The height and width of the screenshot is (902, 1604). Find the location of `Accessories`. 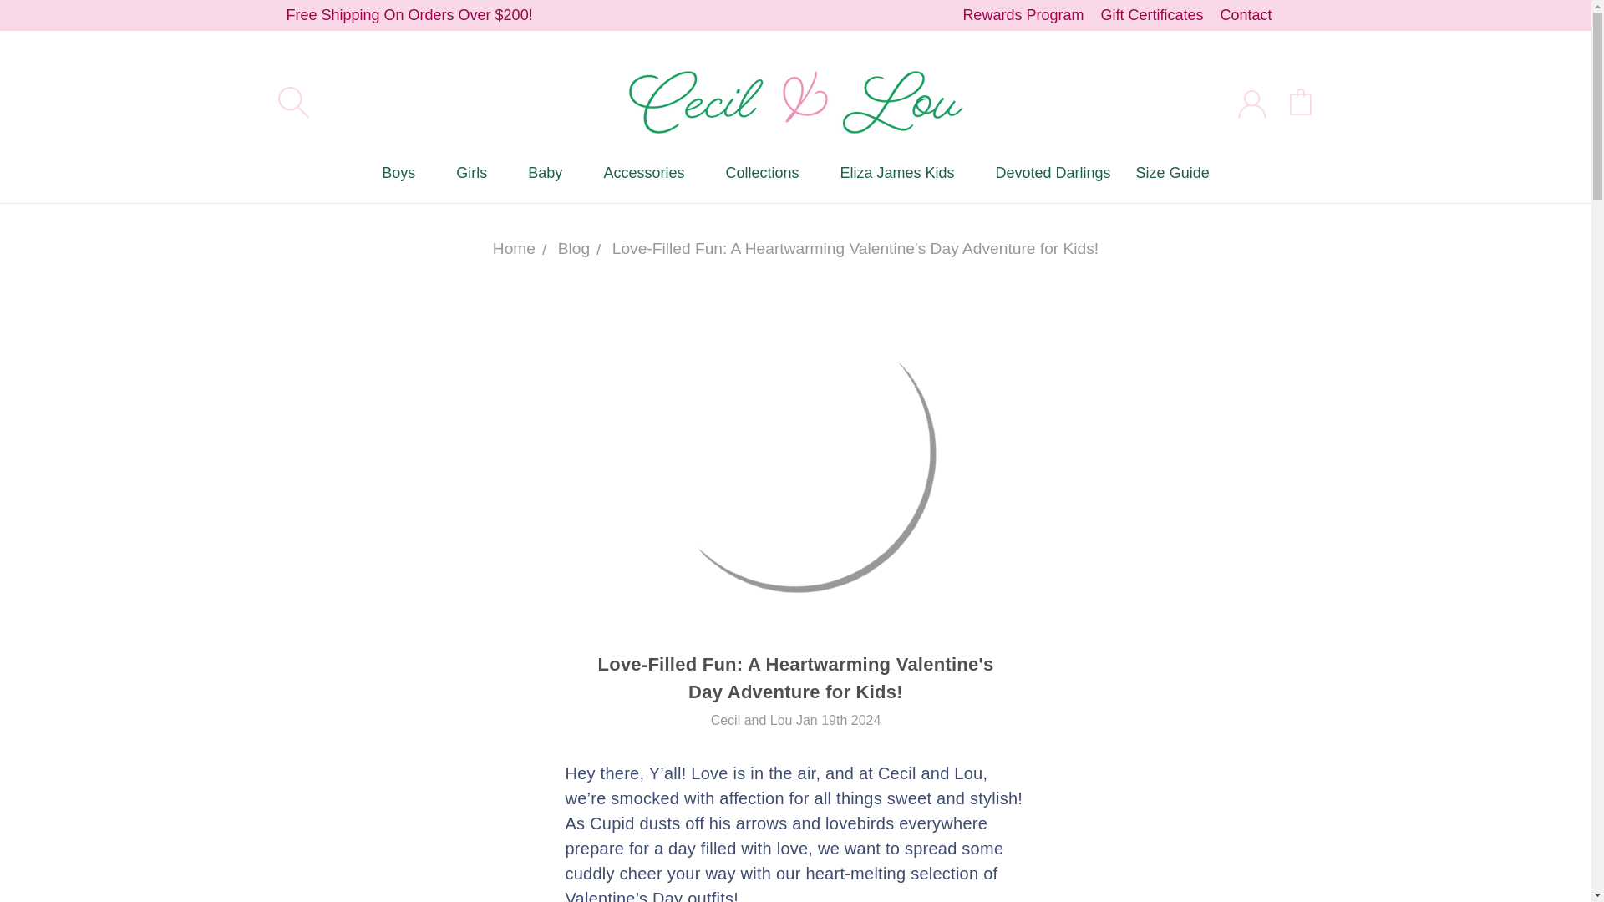

Accessories is located at coordinates (651, 172).